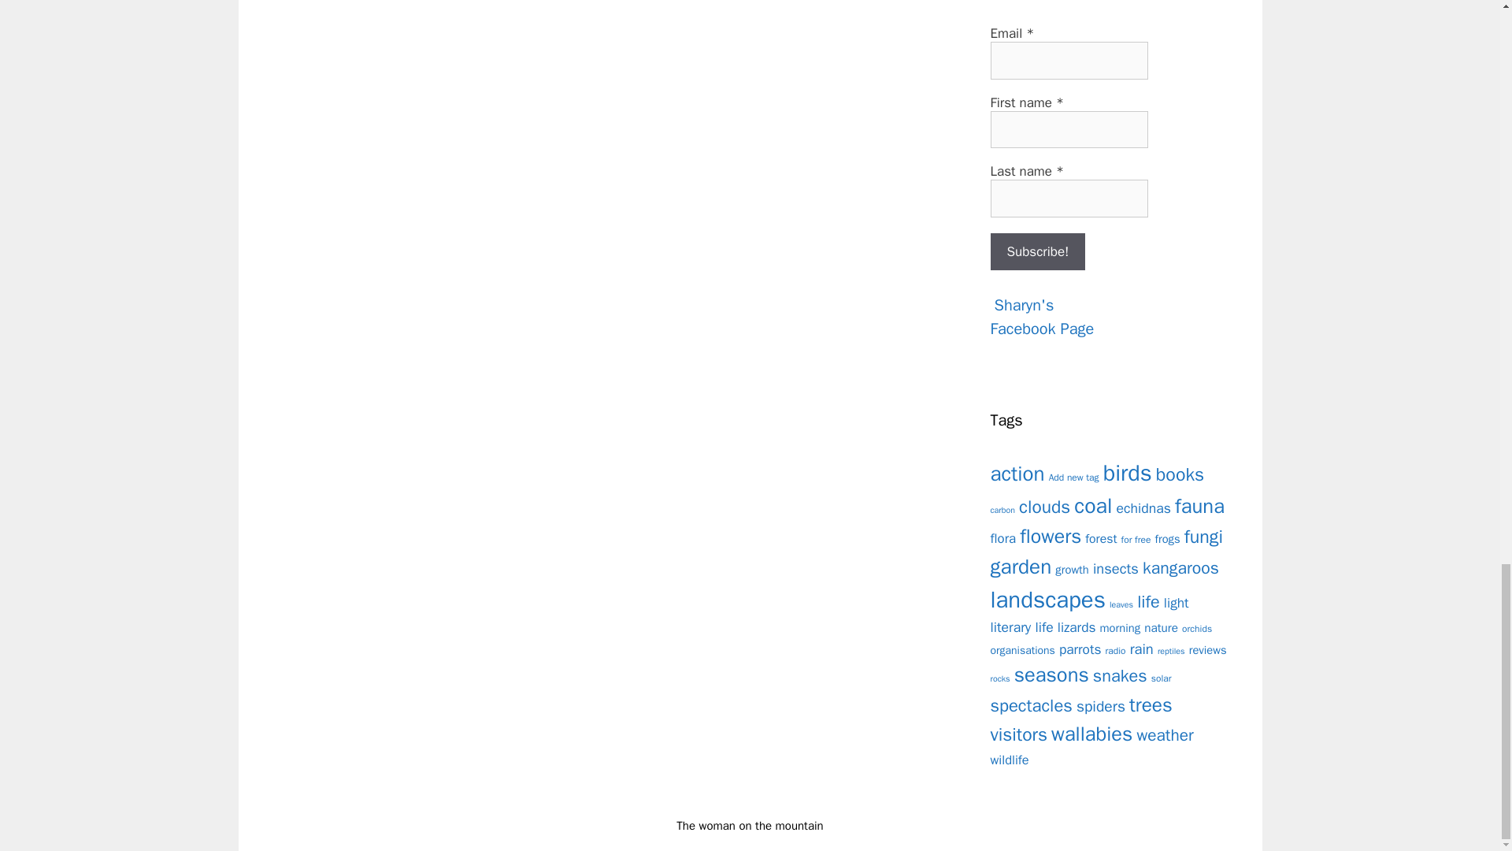  What do you see at coordinates (1043, 318) in the screenshot?
I see `clouds` at bounding box center [1043, 318].